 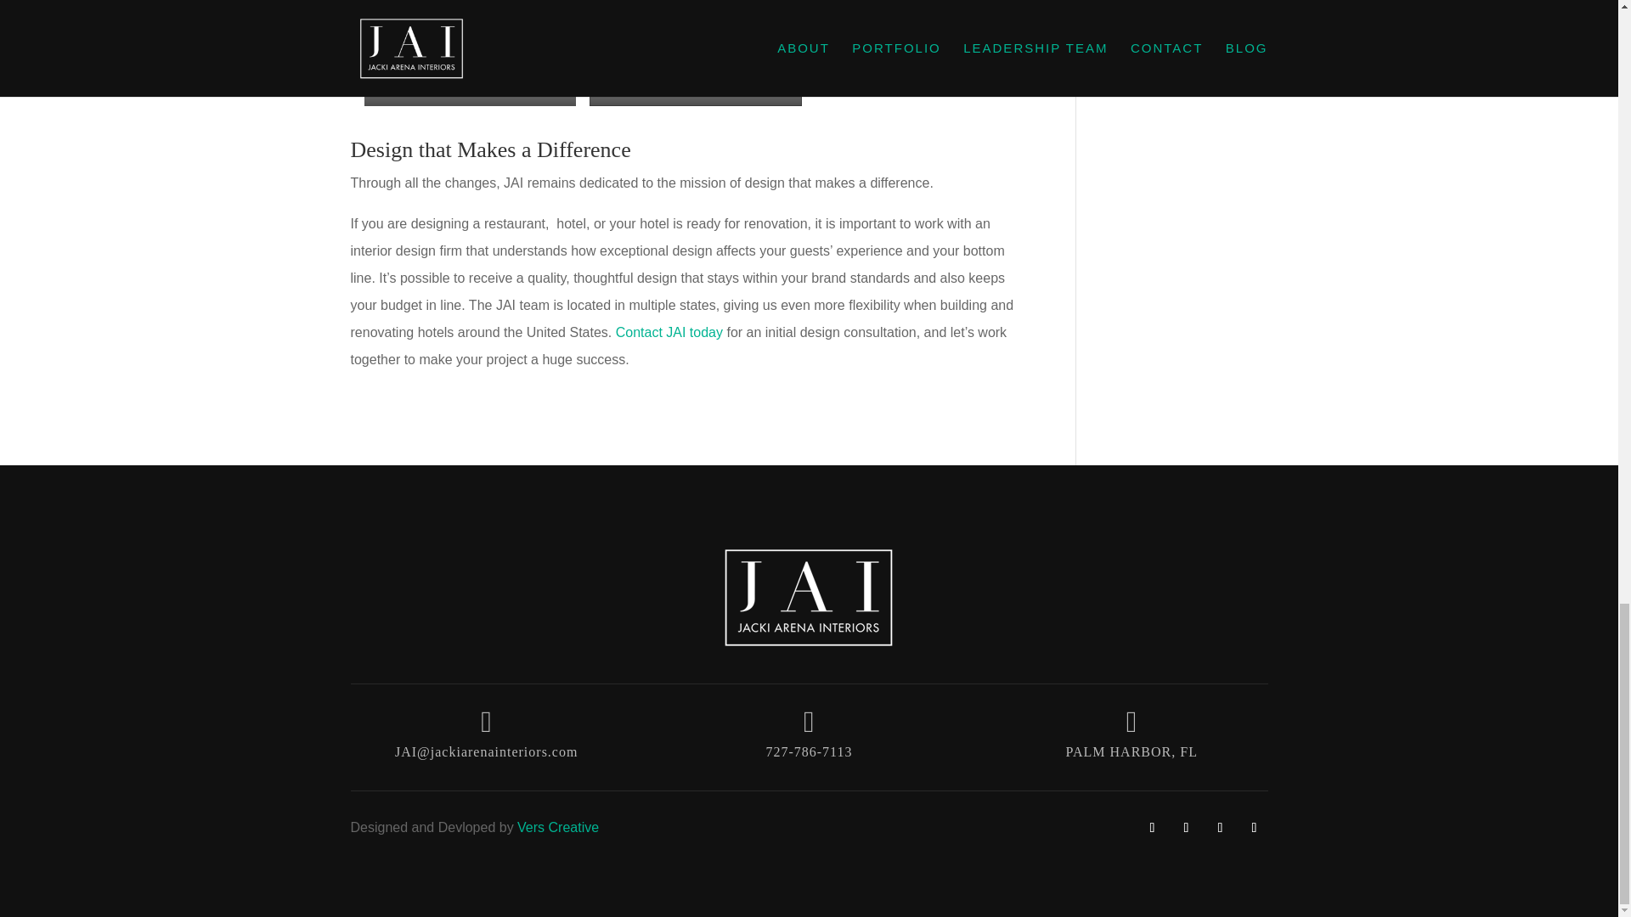 I want to click on Follow on LinkedIn, so click(x=1253, y=828).